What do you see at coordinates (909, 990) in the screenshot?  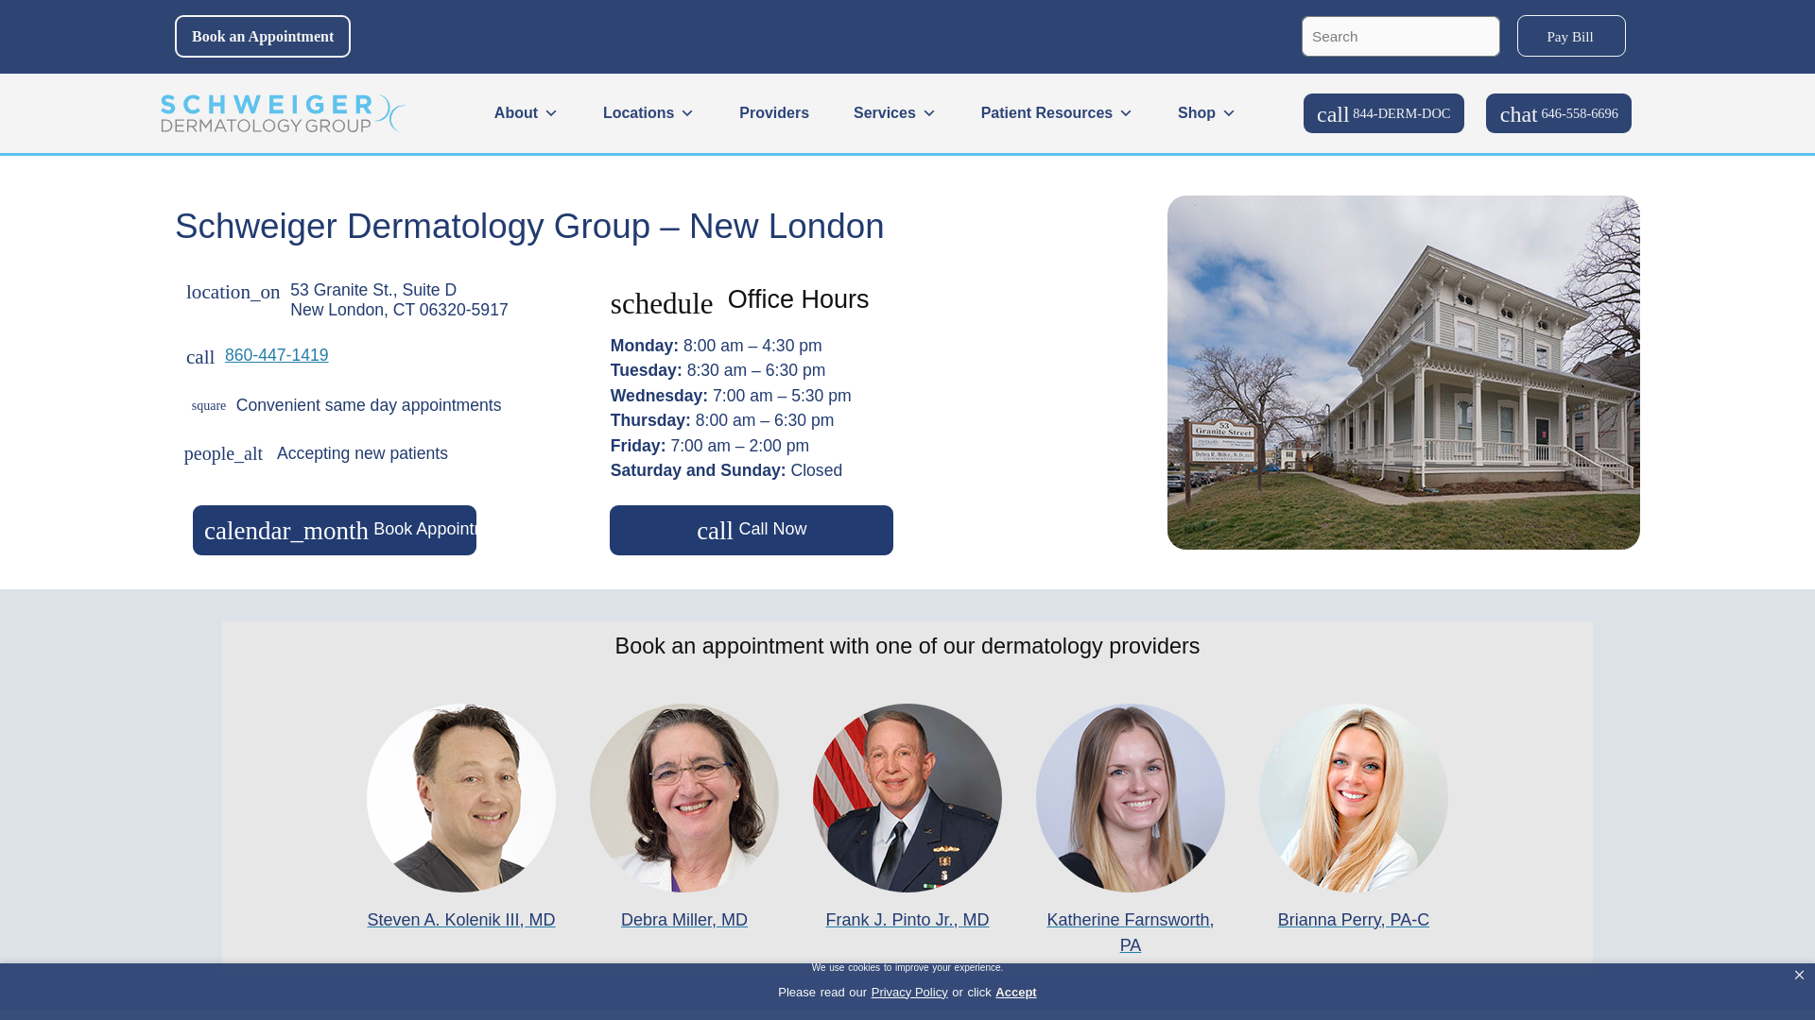 I see `Privacy Policy` at bounding box center [909, 990].